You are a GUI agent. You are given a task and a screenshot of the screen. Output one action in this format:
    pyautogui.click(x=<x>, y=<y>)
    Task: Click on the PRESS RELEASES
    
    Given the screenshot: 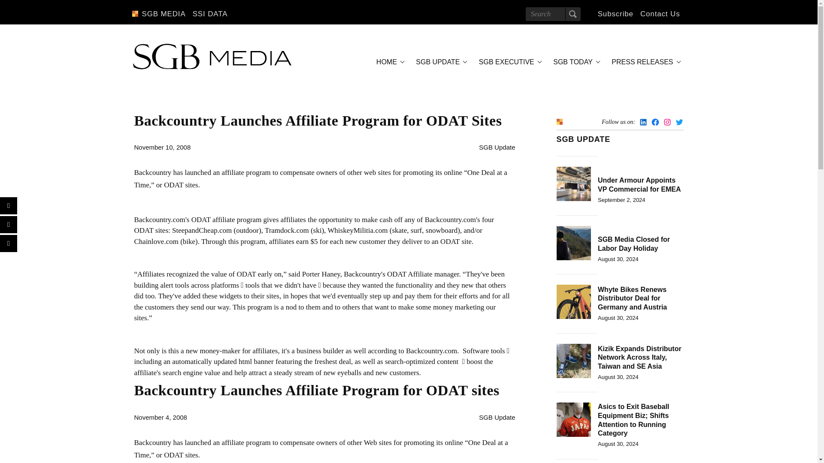 What is the action you would take?
    pyautogui.click(x=645, y=62)
    